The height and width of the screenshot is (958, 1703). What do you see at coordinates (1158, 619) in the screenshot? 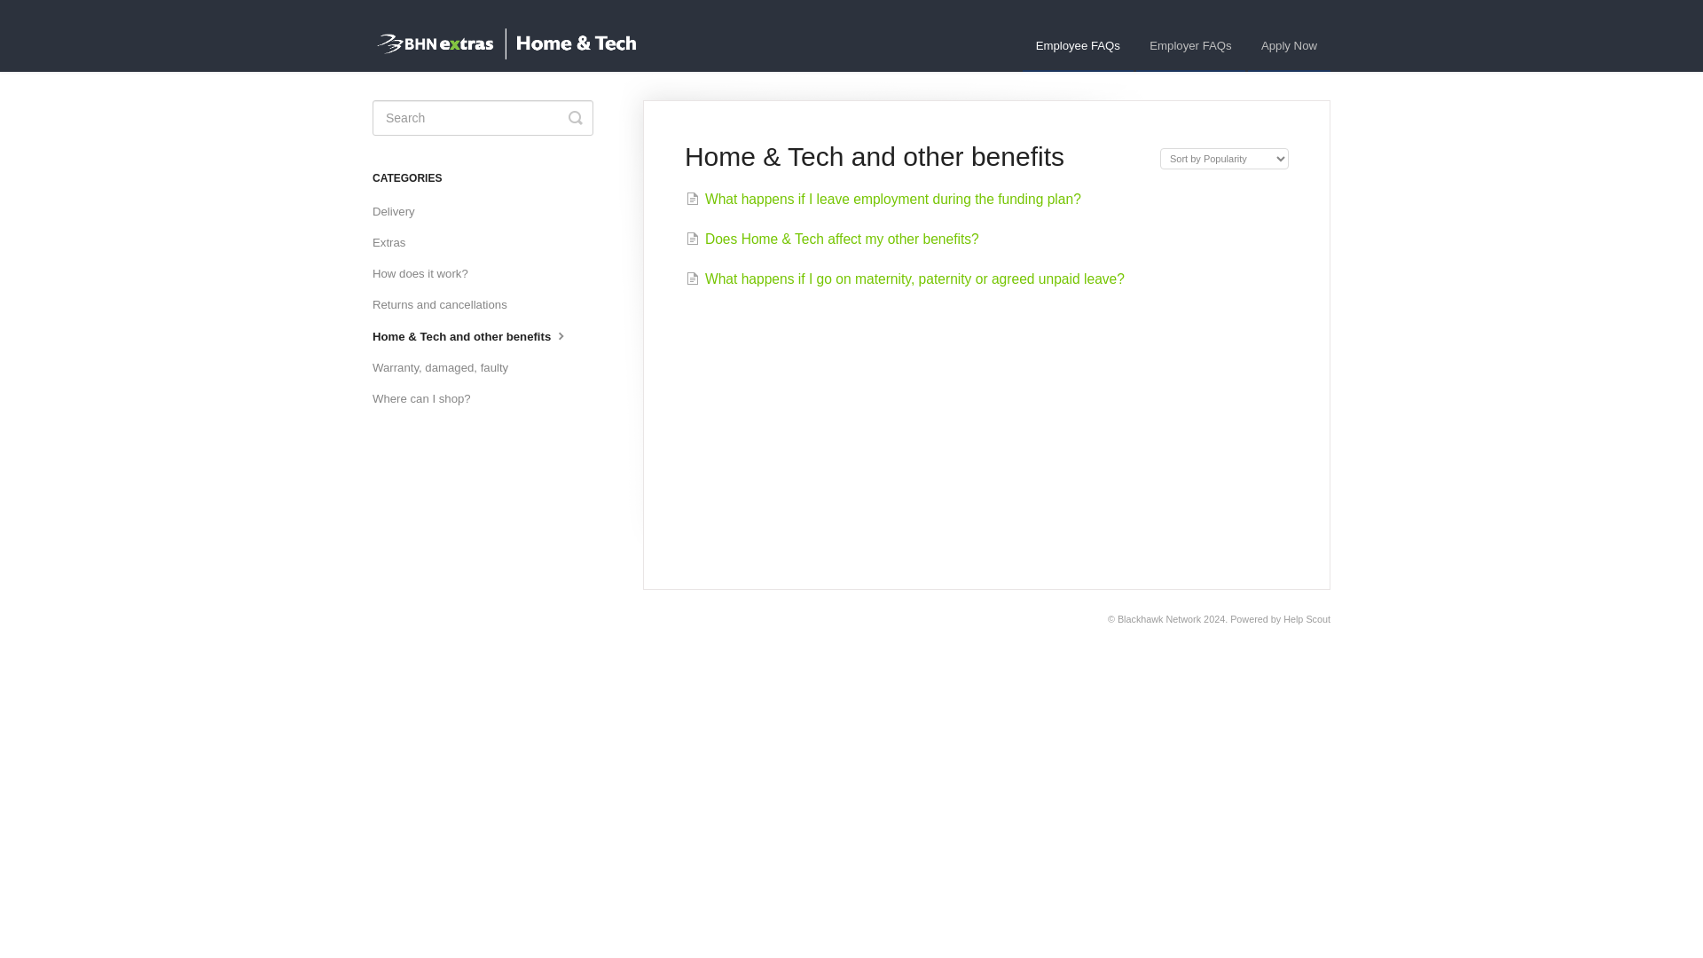
I see `Blackhawk Network` at bounding box center [1158, 619].